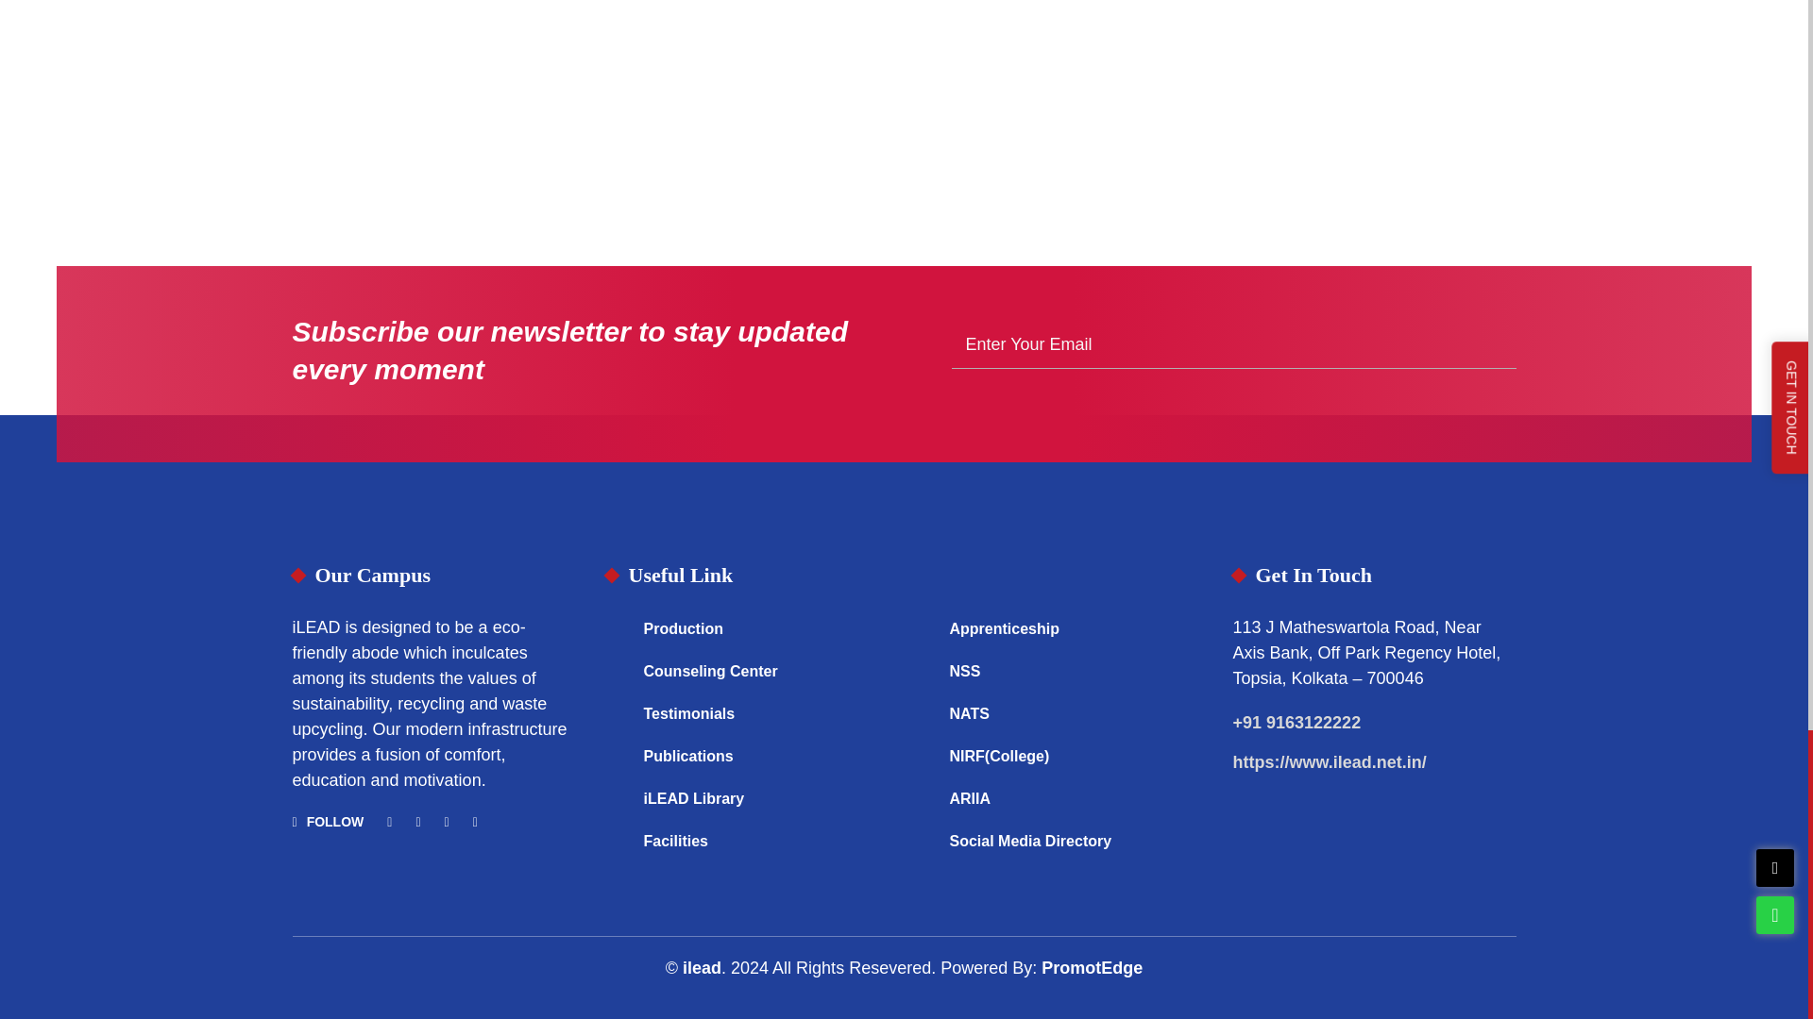 The image size is (1813, 1019). I want to click on facilities icon, so click(619, 842).